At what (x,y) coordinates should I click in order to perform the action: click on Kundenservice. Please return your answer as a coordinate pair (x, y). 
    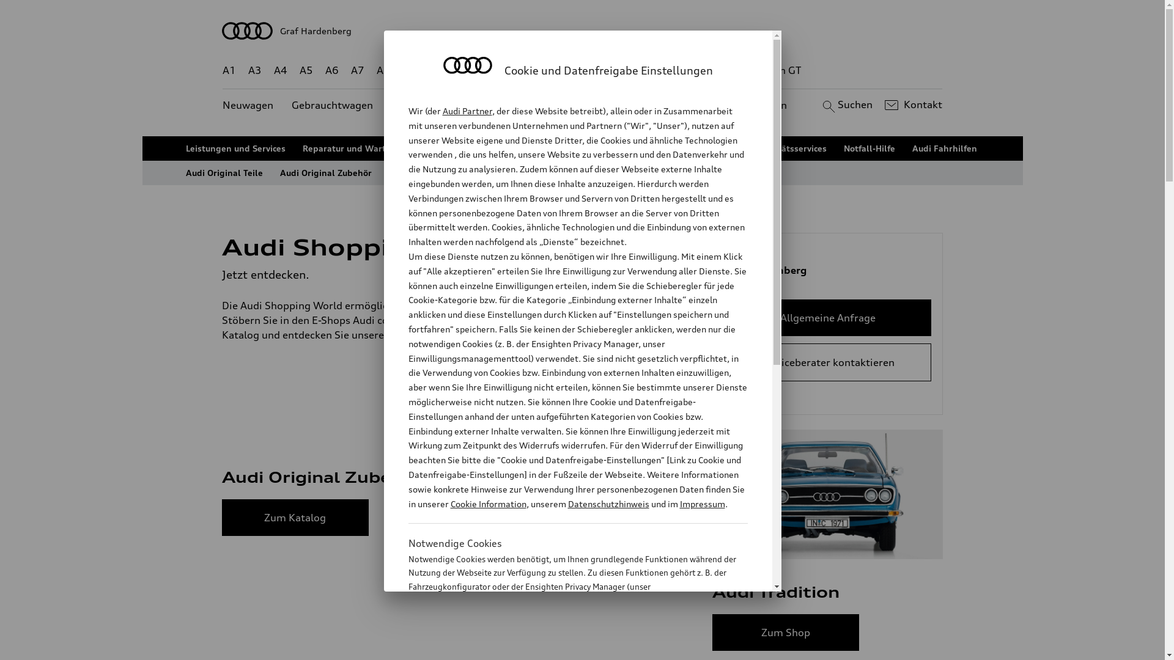
    Looking at the image, I should click on (589, 105).